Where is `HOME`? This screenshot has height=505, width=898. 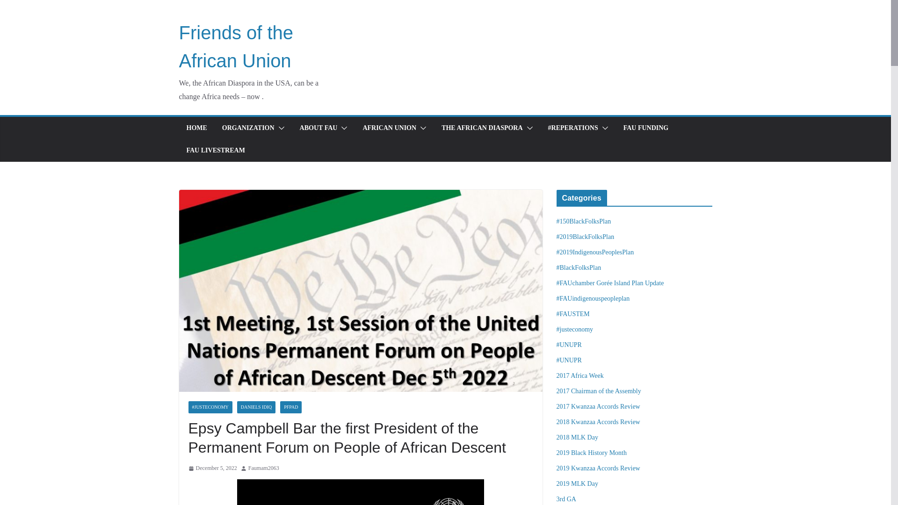
HOME is located at coordinates (196, 128).